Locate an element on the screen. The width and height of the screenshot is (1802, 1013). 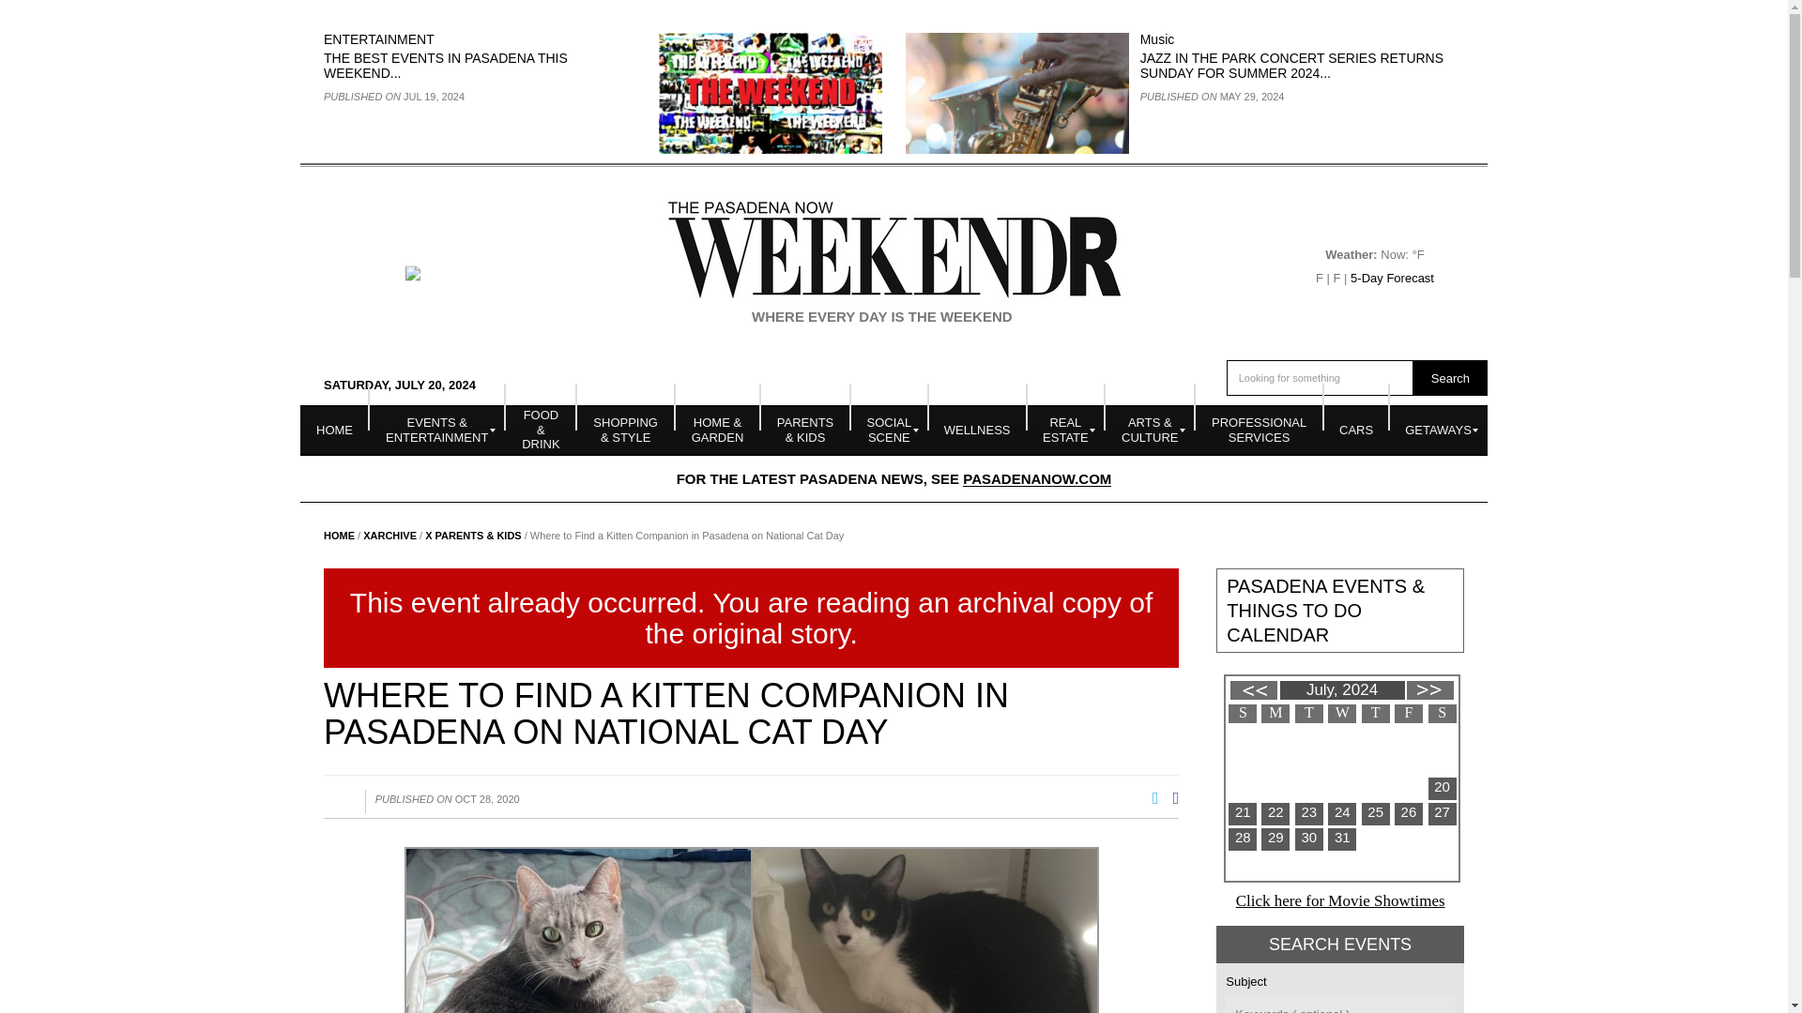
The Best Events In Pasadena This Weekend is located at coordinates (445, 66).